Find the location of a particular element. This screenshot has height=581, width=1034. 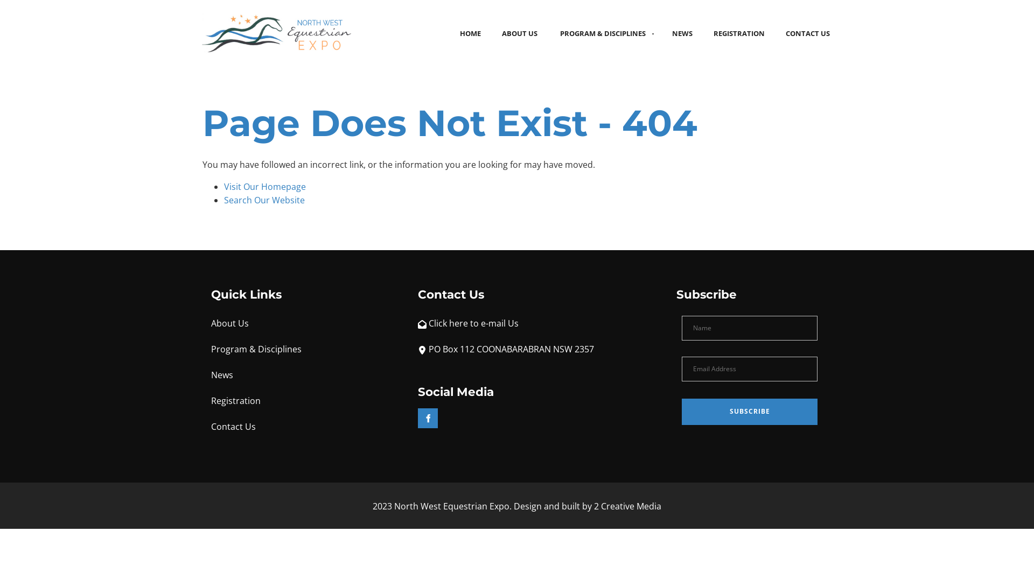

Registration is located at coordinates (236, 401).